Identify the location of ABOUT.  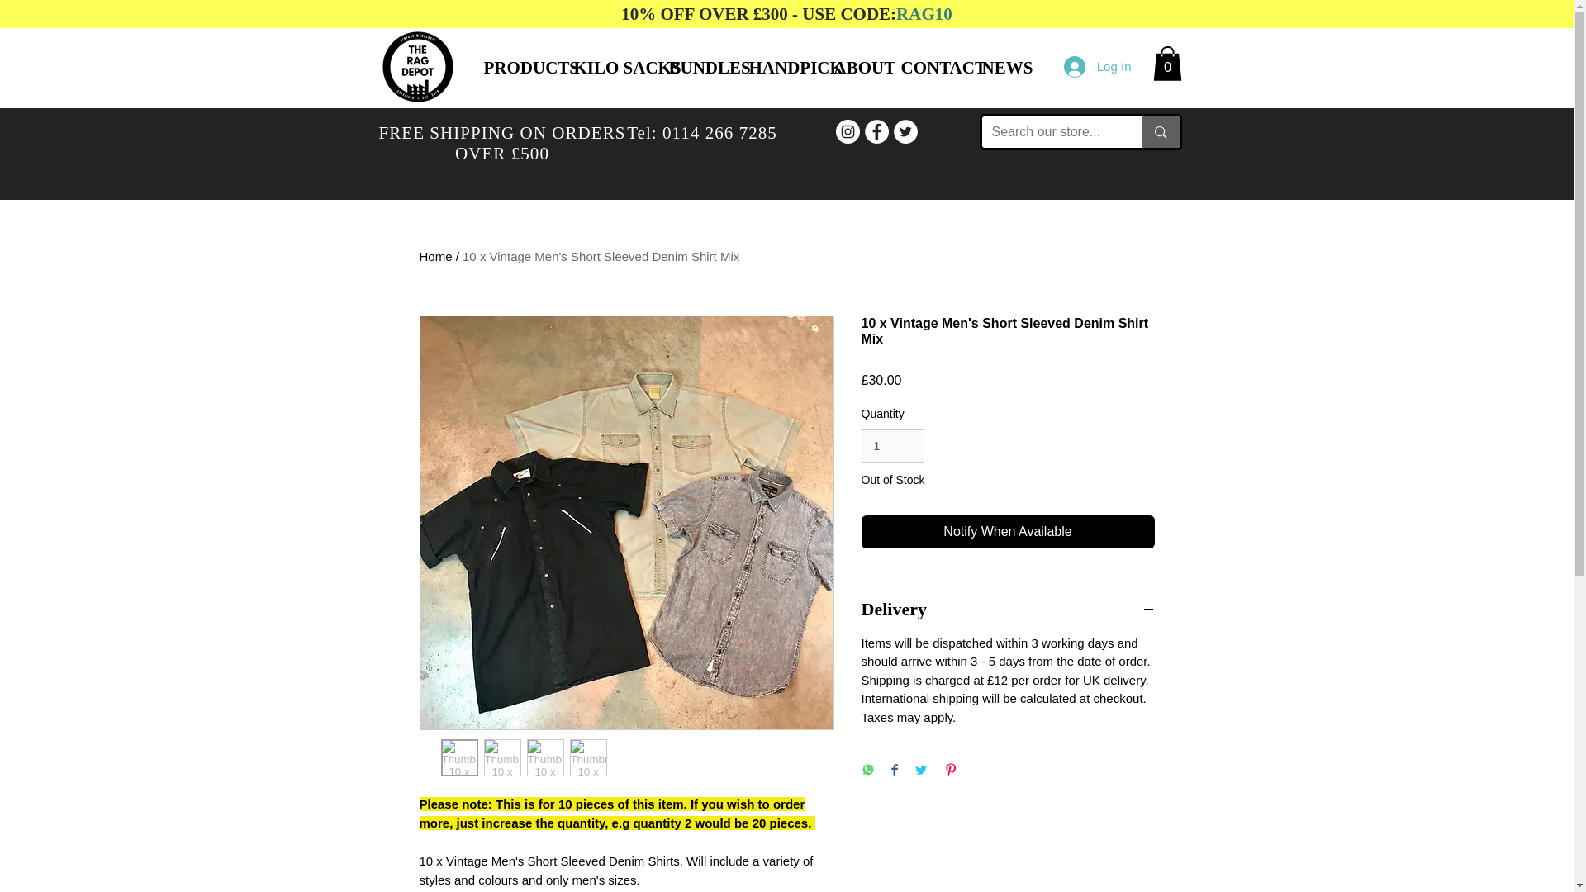
(854, 68).